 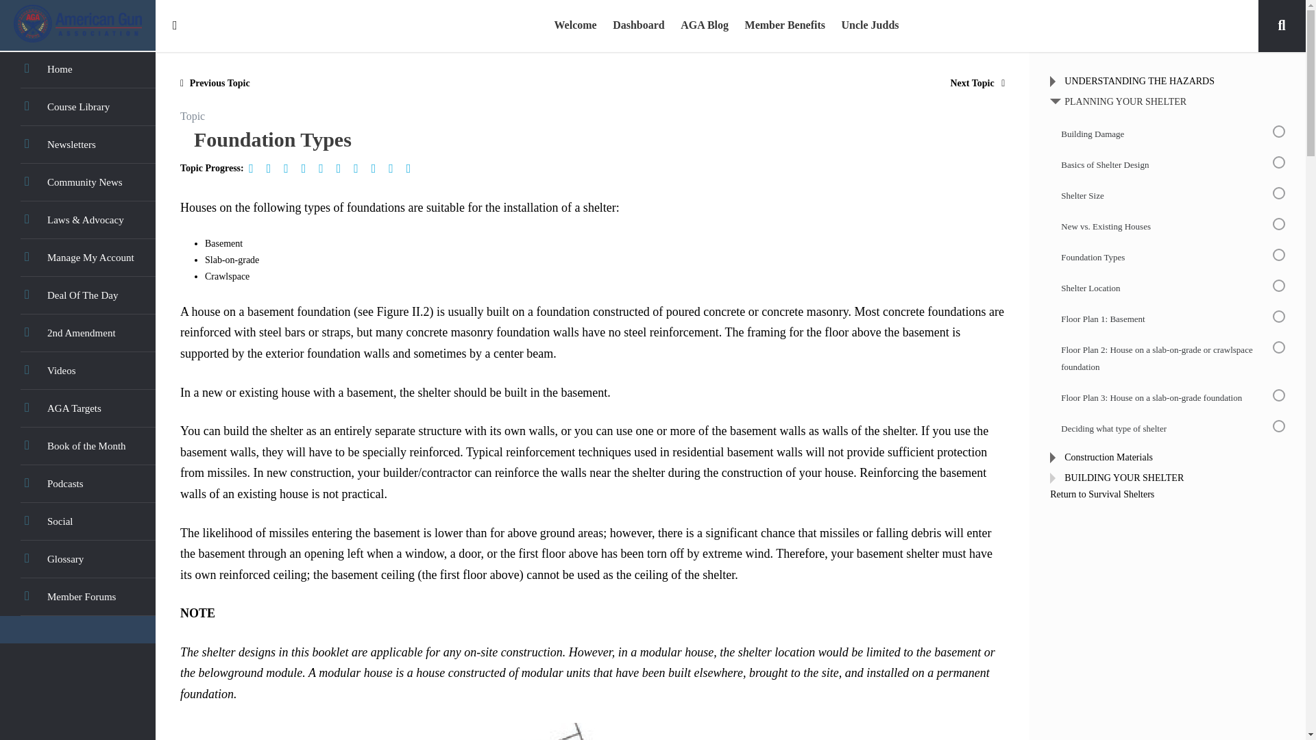 I want to click on AGA Targets, so click(x=77, y=408).